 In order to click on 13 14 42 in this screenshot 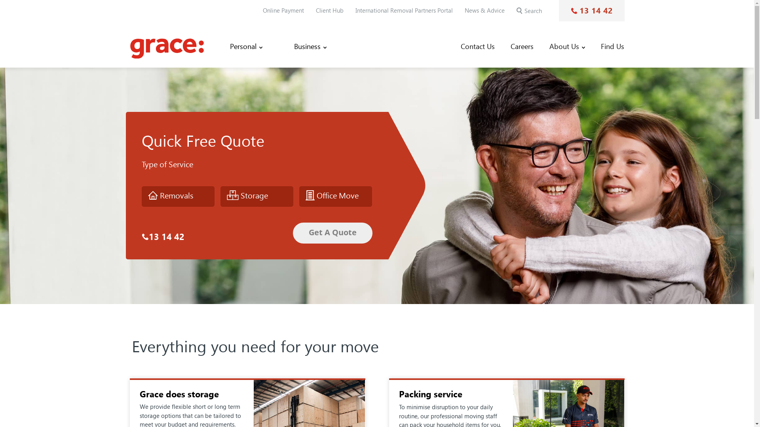, I will do `click(163, 237)`.